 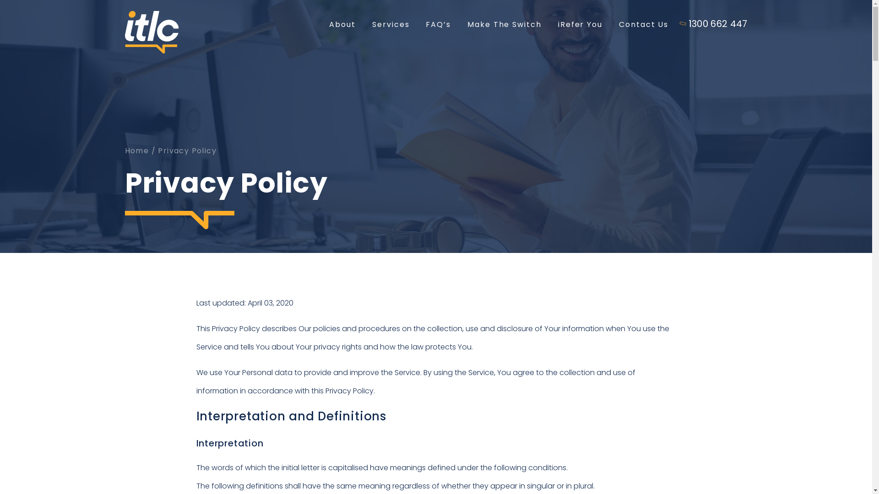 What do you see at coordinates (136, 151) in the screenshot?
I see `Home` at bounding box center [136, 151].